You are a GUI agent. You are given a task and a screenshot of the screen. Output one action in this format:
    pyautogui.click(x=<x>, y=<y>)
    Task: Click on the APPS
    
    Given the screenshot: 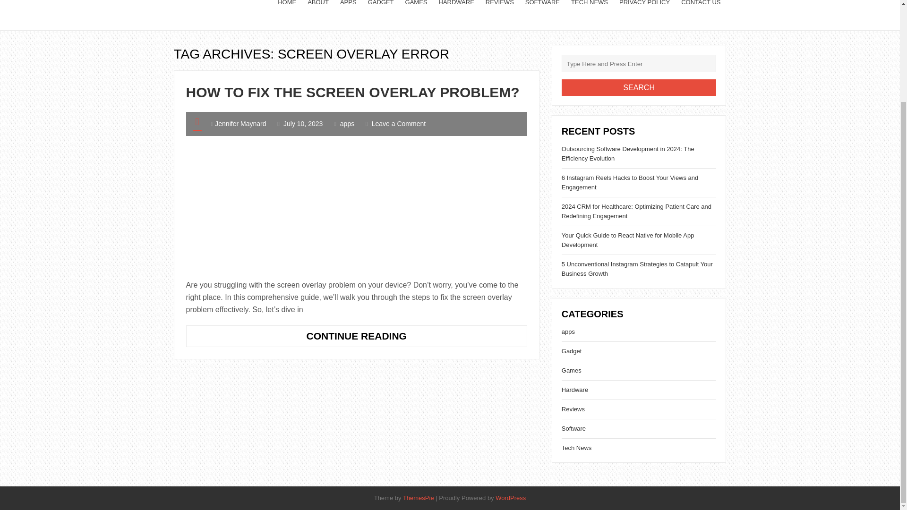 What is the action you would take?
    pyautogui.click(x=348, y=15)
    